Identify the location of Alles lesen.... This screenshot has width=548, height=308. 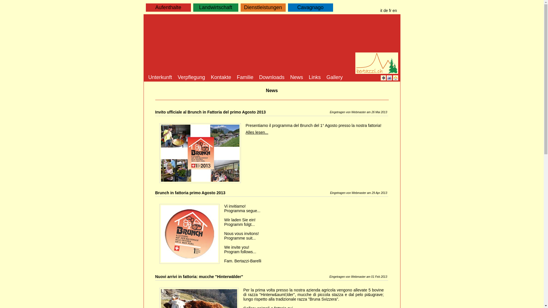
(257, 132).